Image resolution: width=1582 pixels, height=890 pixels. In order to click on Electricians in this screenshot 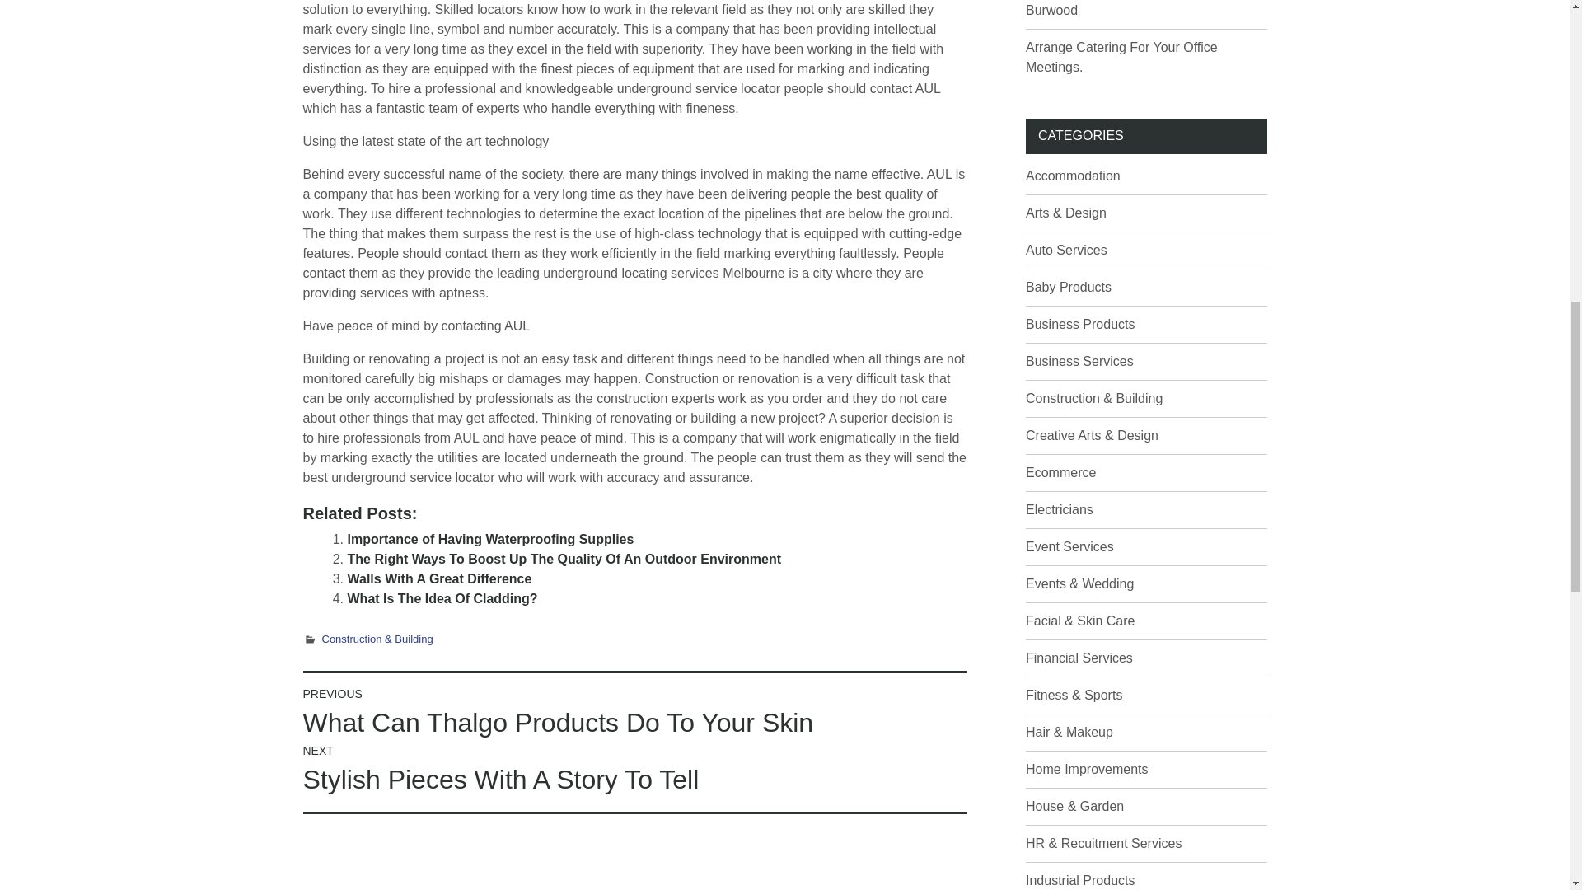, I will do `click(1059, 509)`.